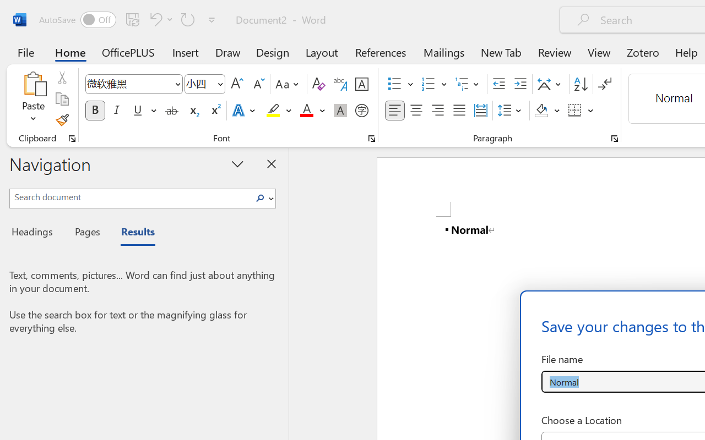 The image size is (705, 440). Describe the element at coordinates (260, 198) in the screenshot. I see `Class: NetUIImage` at that location.